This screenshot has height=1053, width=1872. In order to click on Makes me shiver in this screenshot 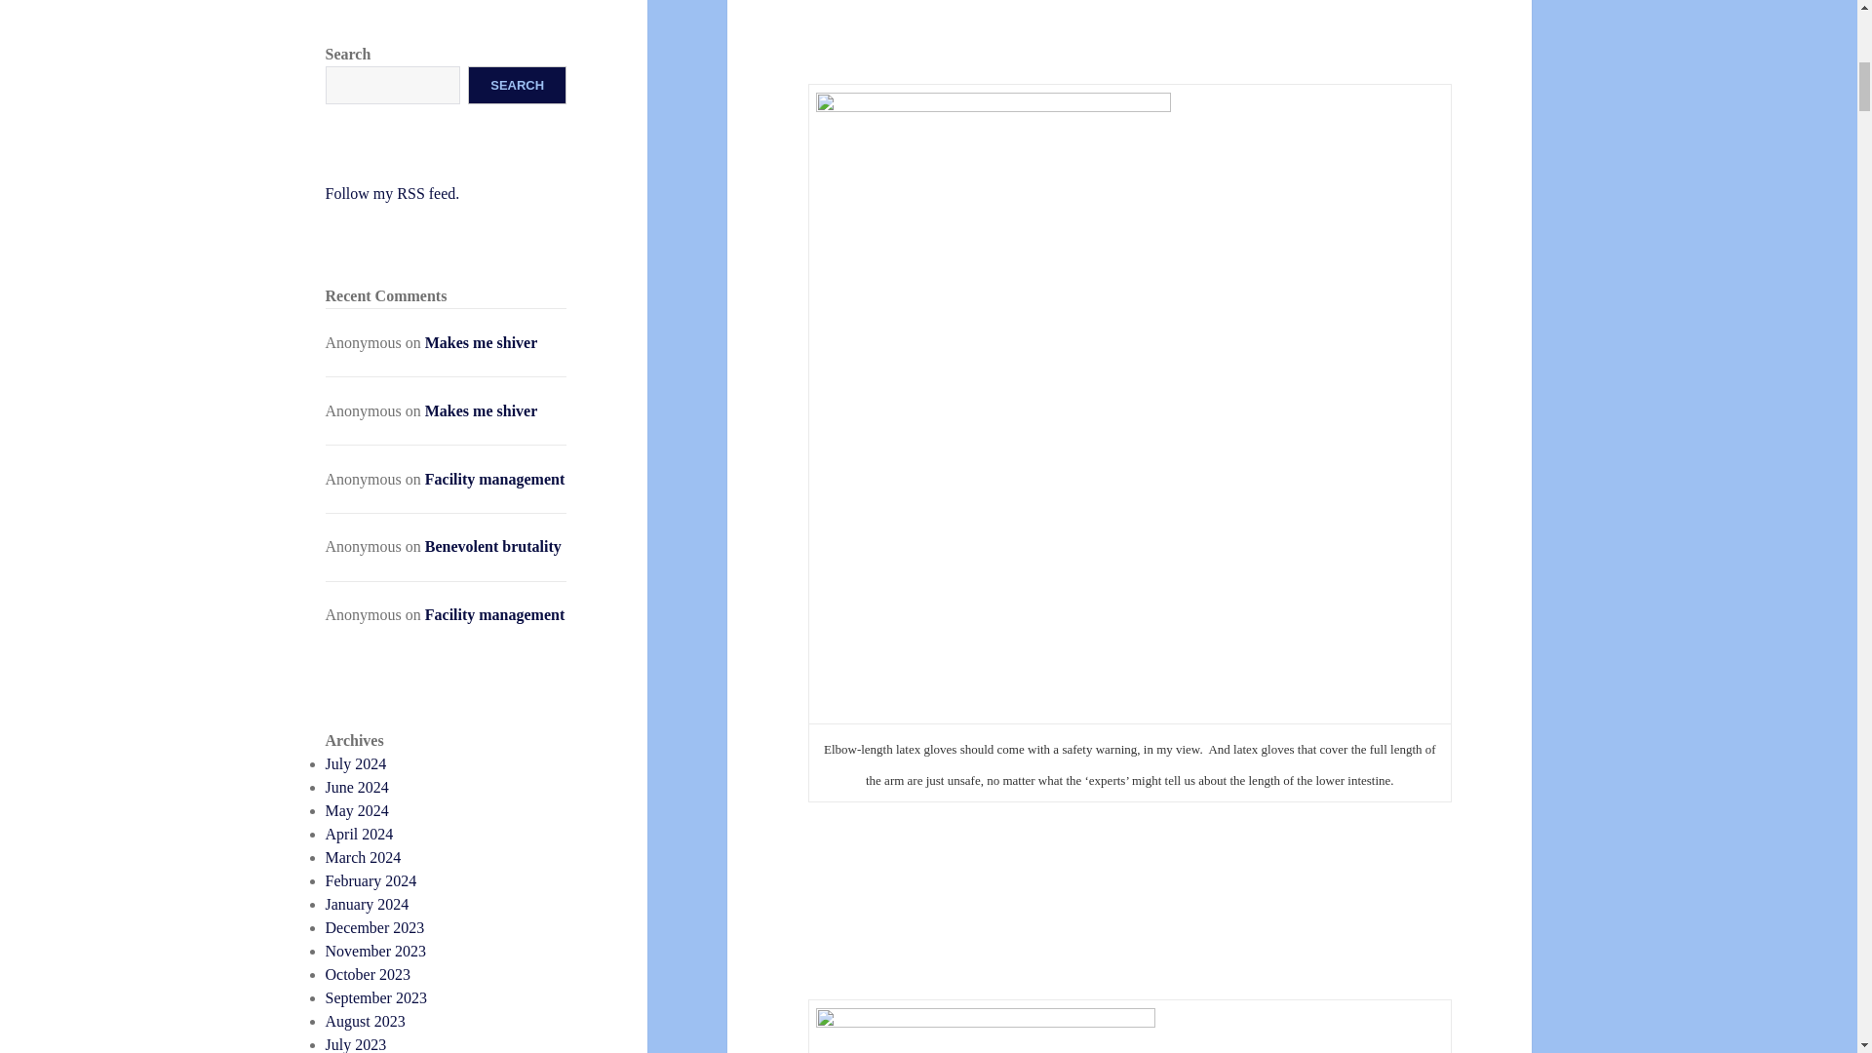, I will do `click(482, 409)`.